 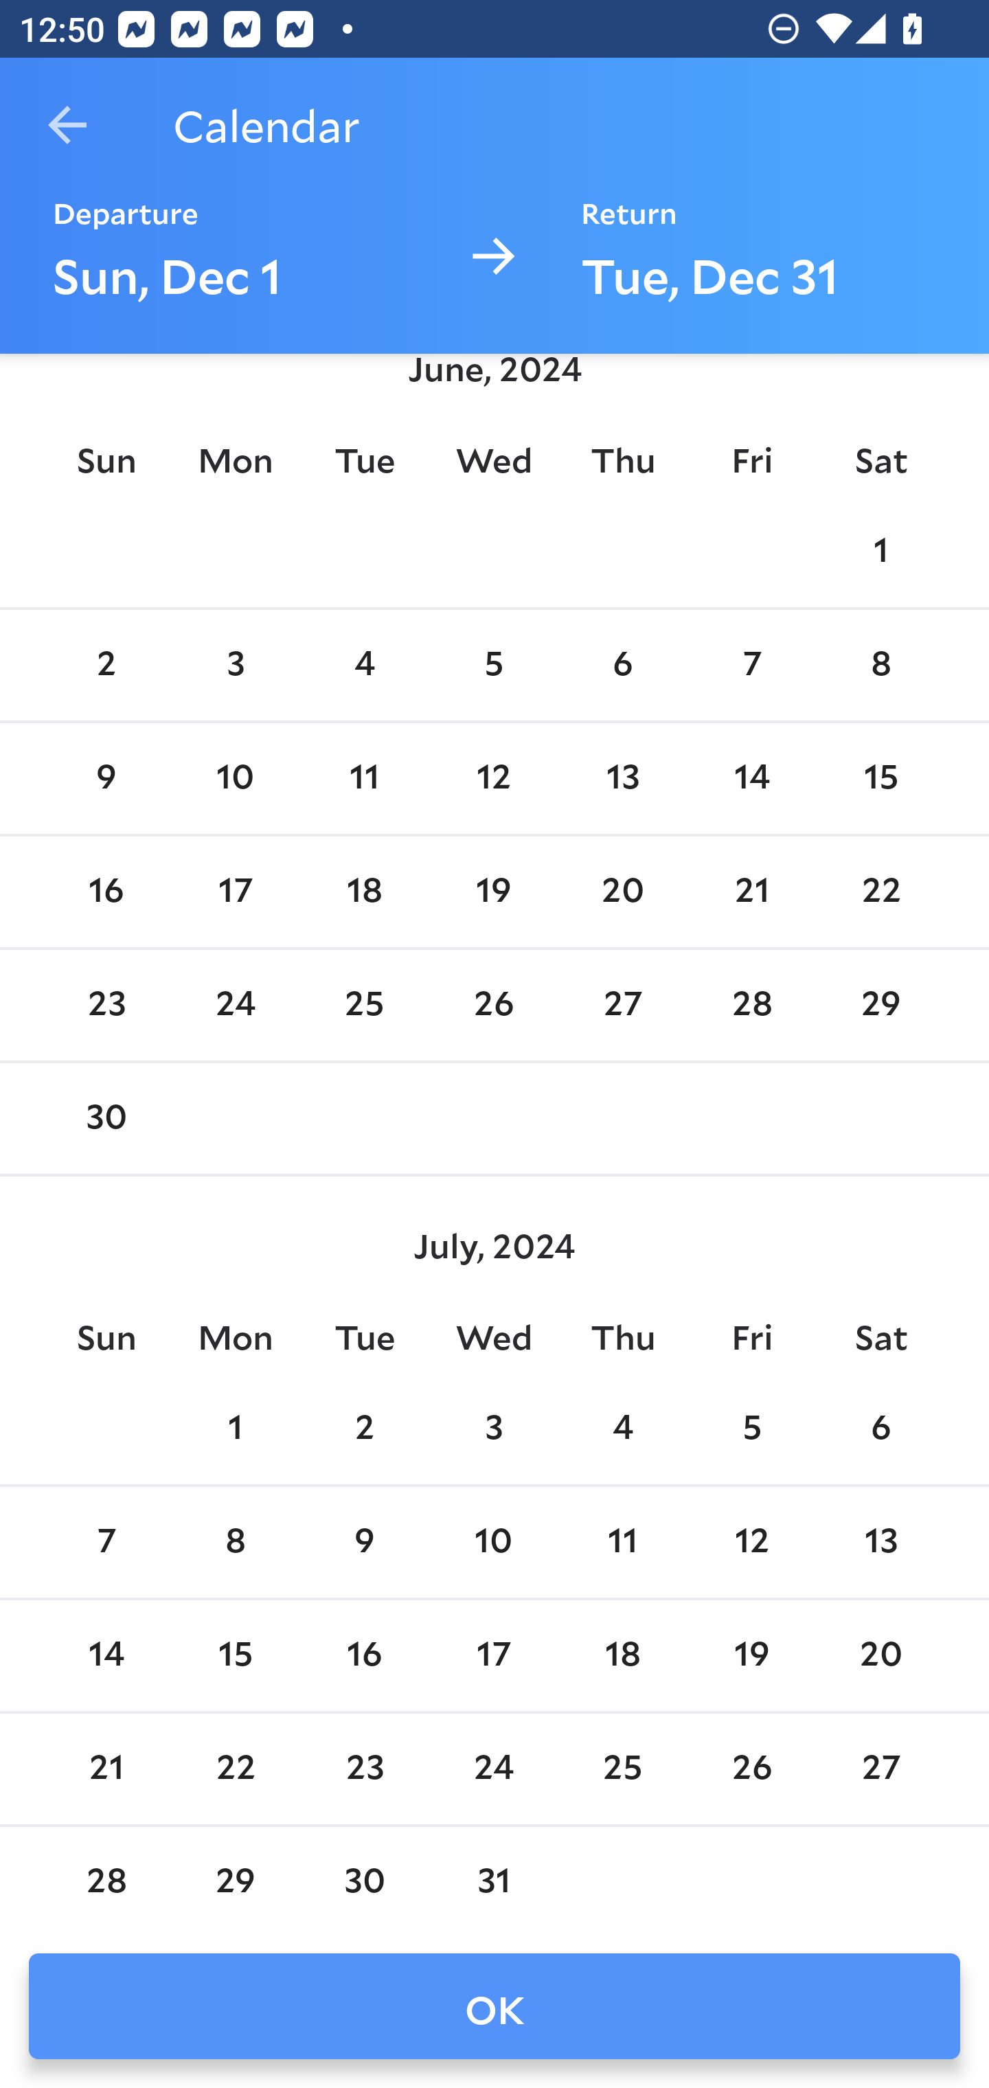 I want to click on 30, so click(x=106, y=1119).